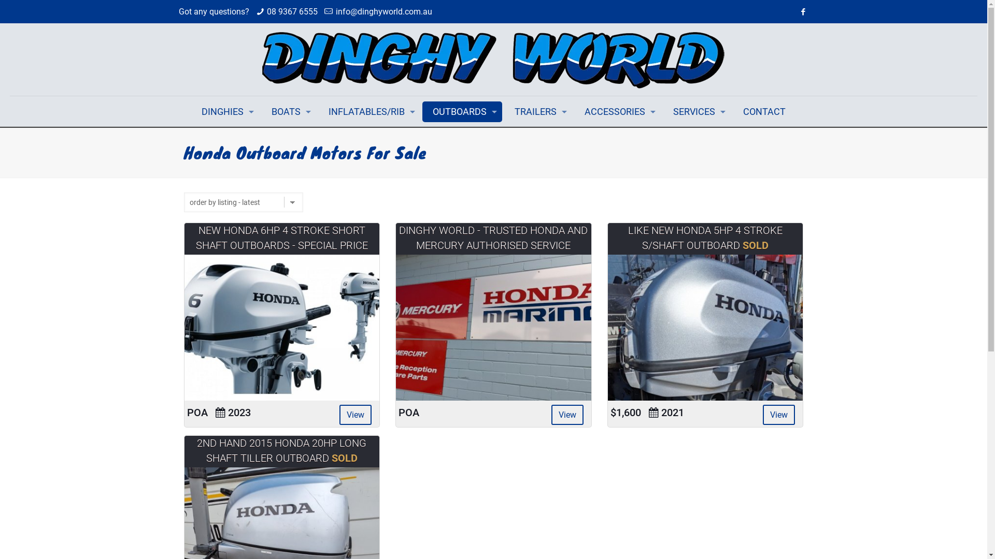  I want to click on CONTACT, so click(764, 112).